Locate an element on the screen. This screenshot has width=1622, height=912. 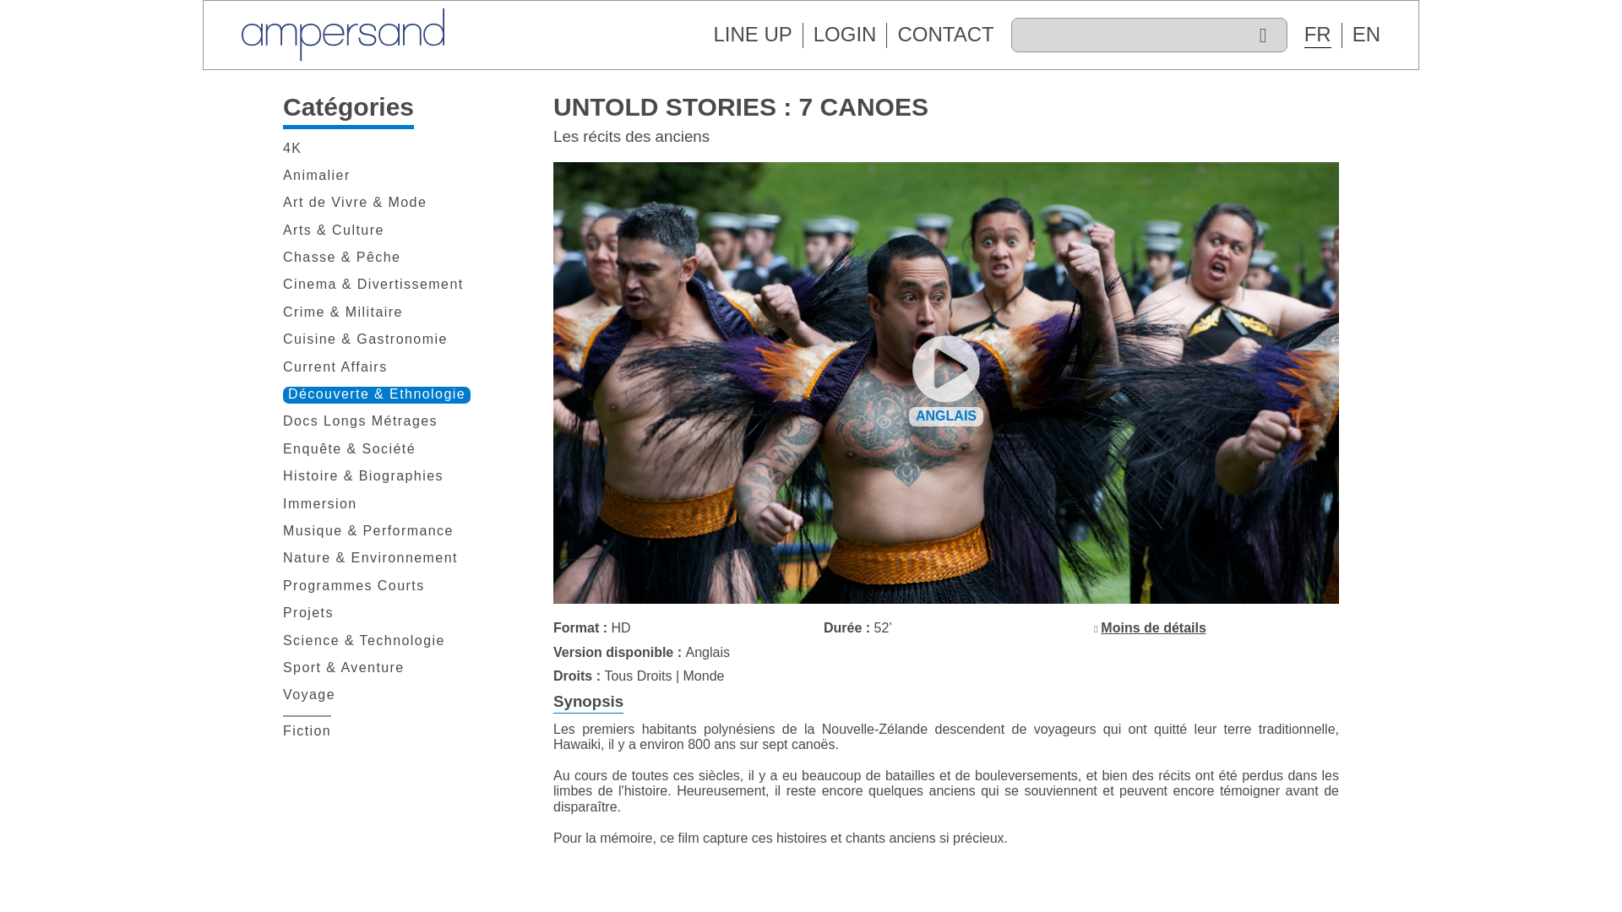
Programmes Courts is located at coordinates (353, 586).